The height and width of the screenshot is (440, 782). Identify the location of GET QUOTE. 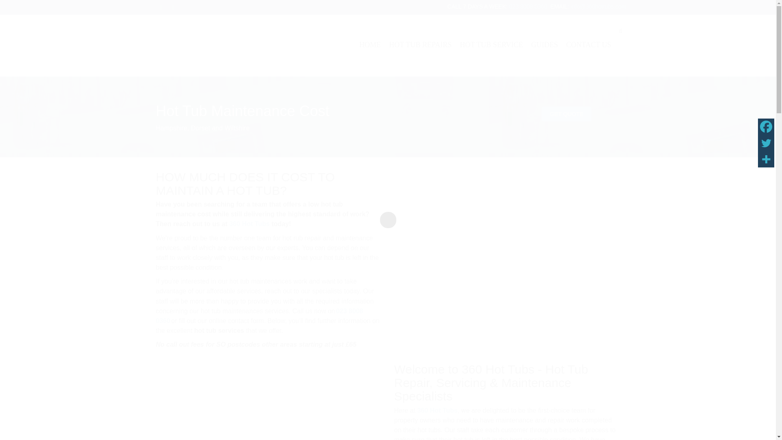
(566, 114).